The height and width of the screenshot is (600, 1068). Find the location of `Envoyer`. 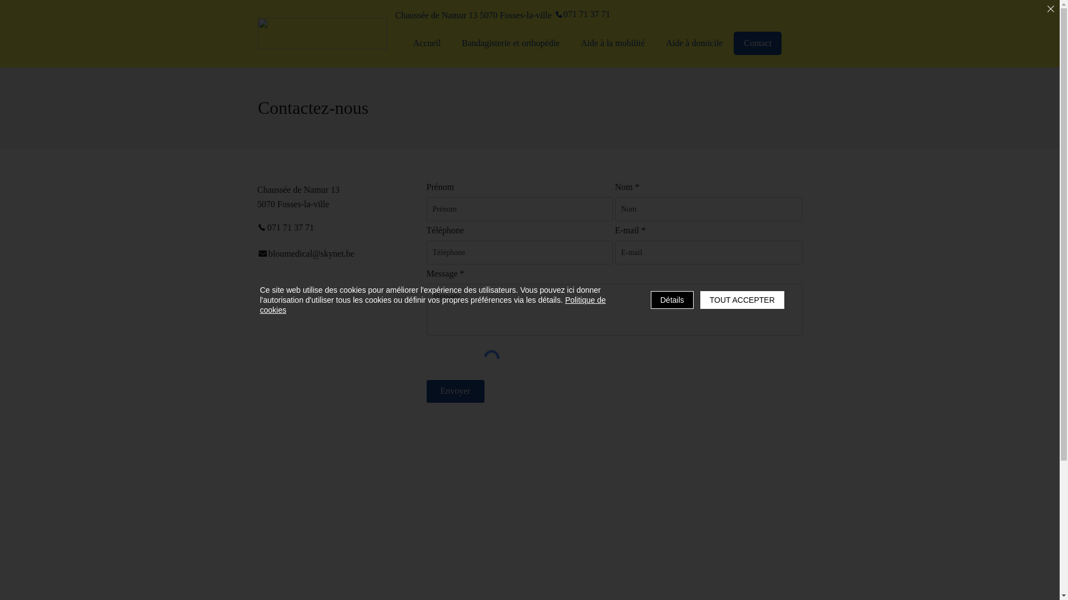

Envoyer is located at coordinates (455, 391).